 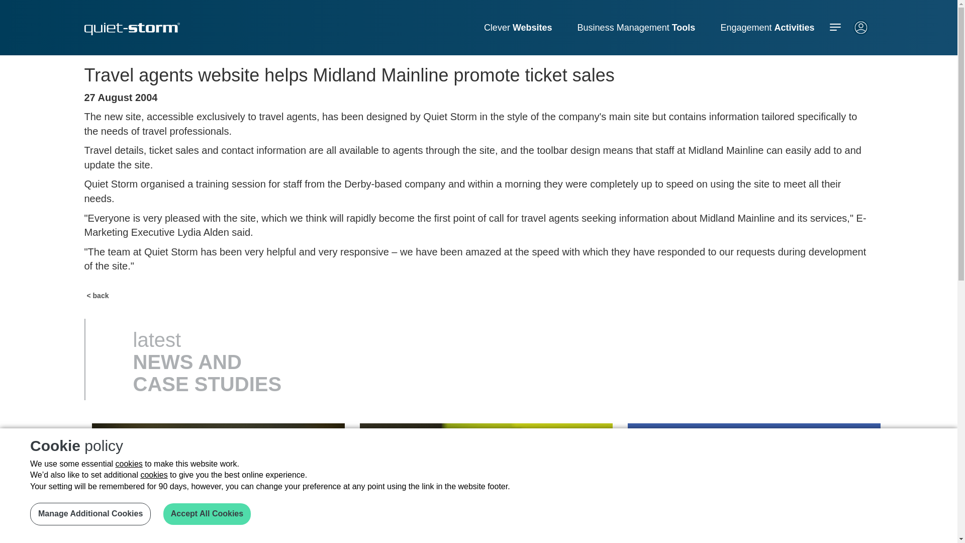 What do you see at coordinates (90, 514) in the screenshot?
I see `Manage Additional Cookies` at bounding box center [90, 514].